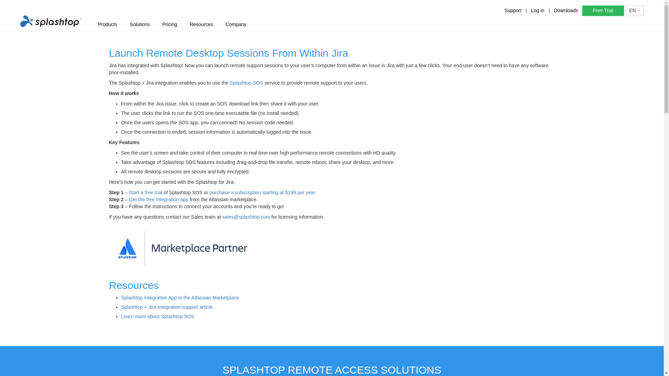 Image resolution: width=669 pixels, height=376 pixels. Describe the element at coordinates (139, 25) in the screenshot. I see `Solutions` at that location.